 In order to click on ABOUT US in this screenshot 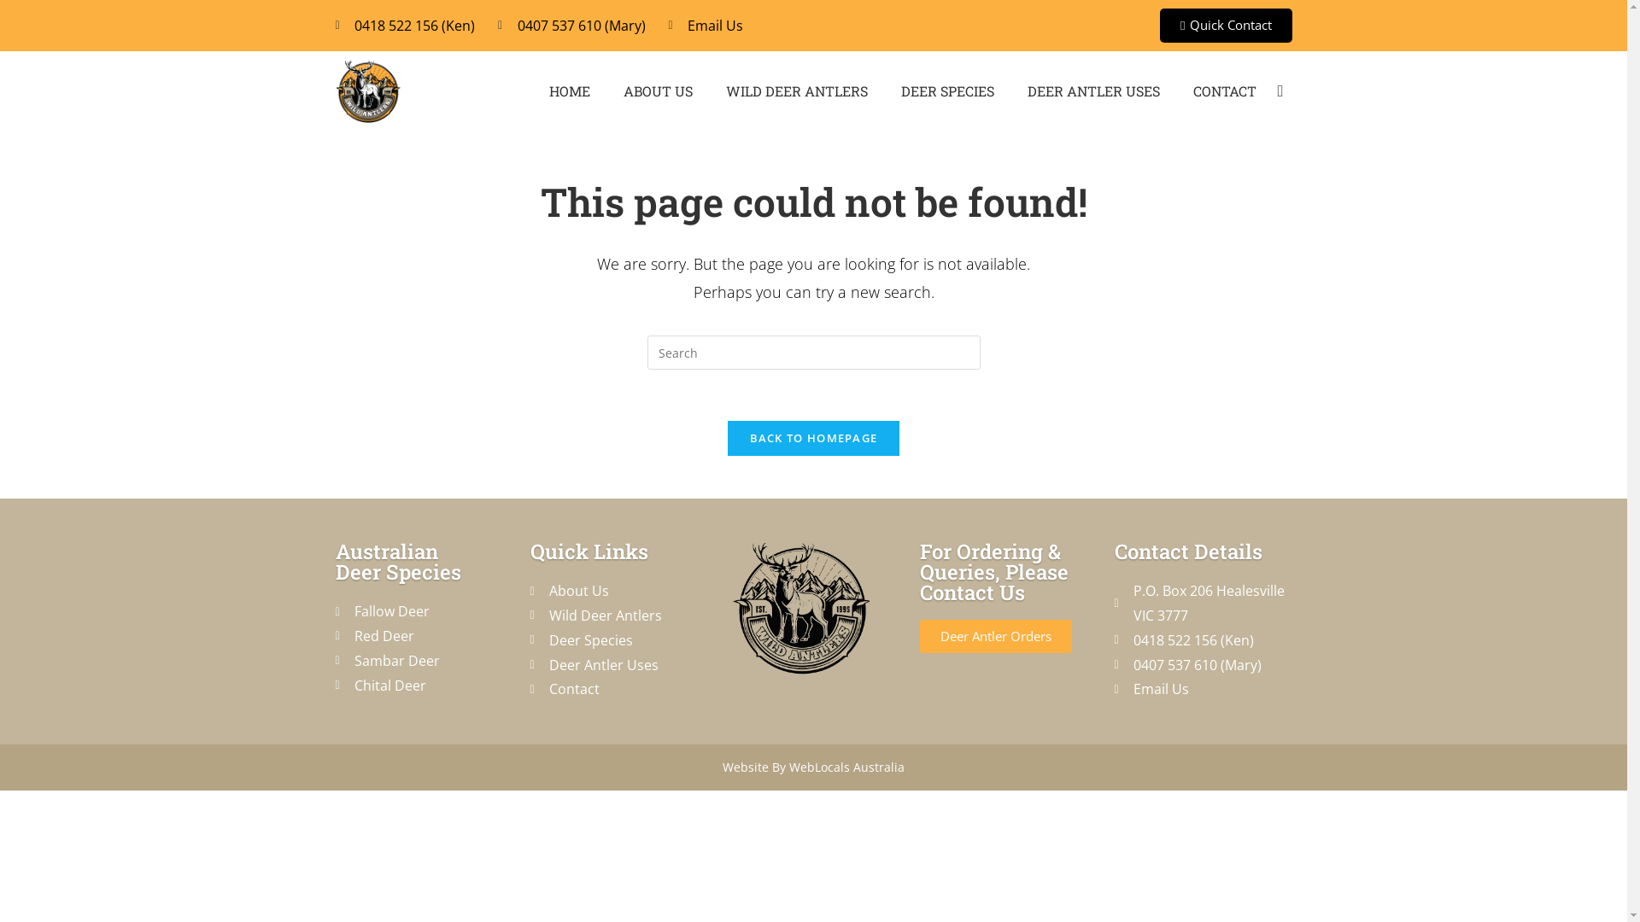, I will do `click(658, 91)`.